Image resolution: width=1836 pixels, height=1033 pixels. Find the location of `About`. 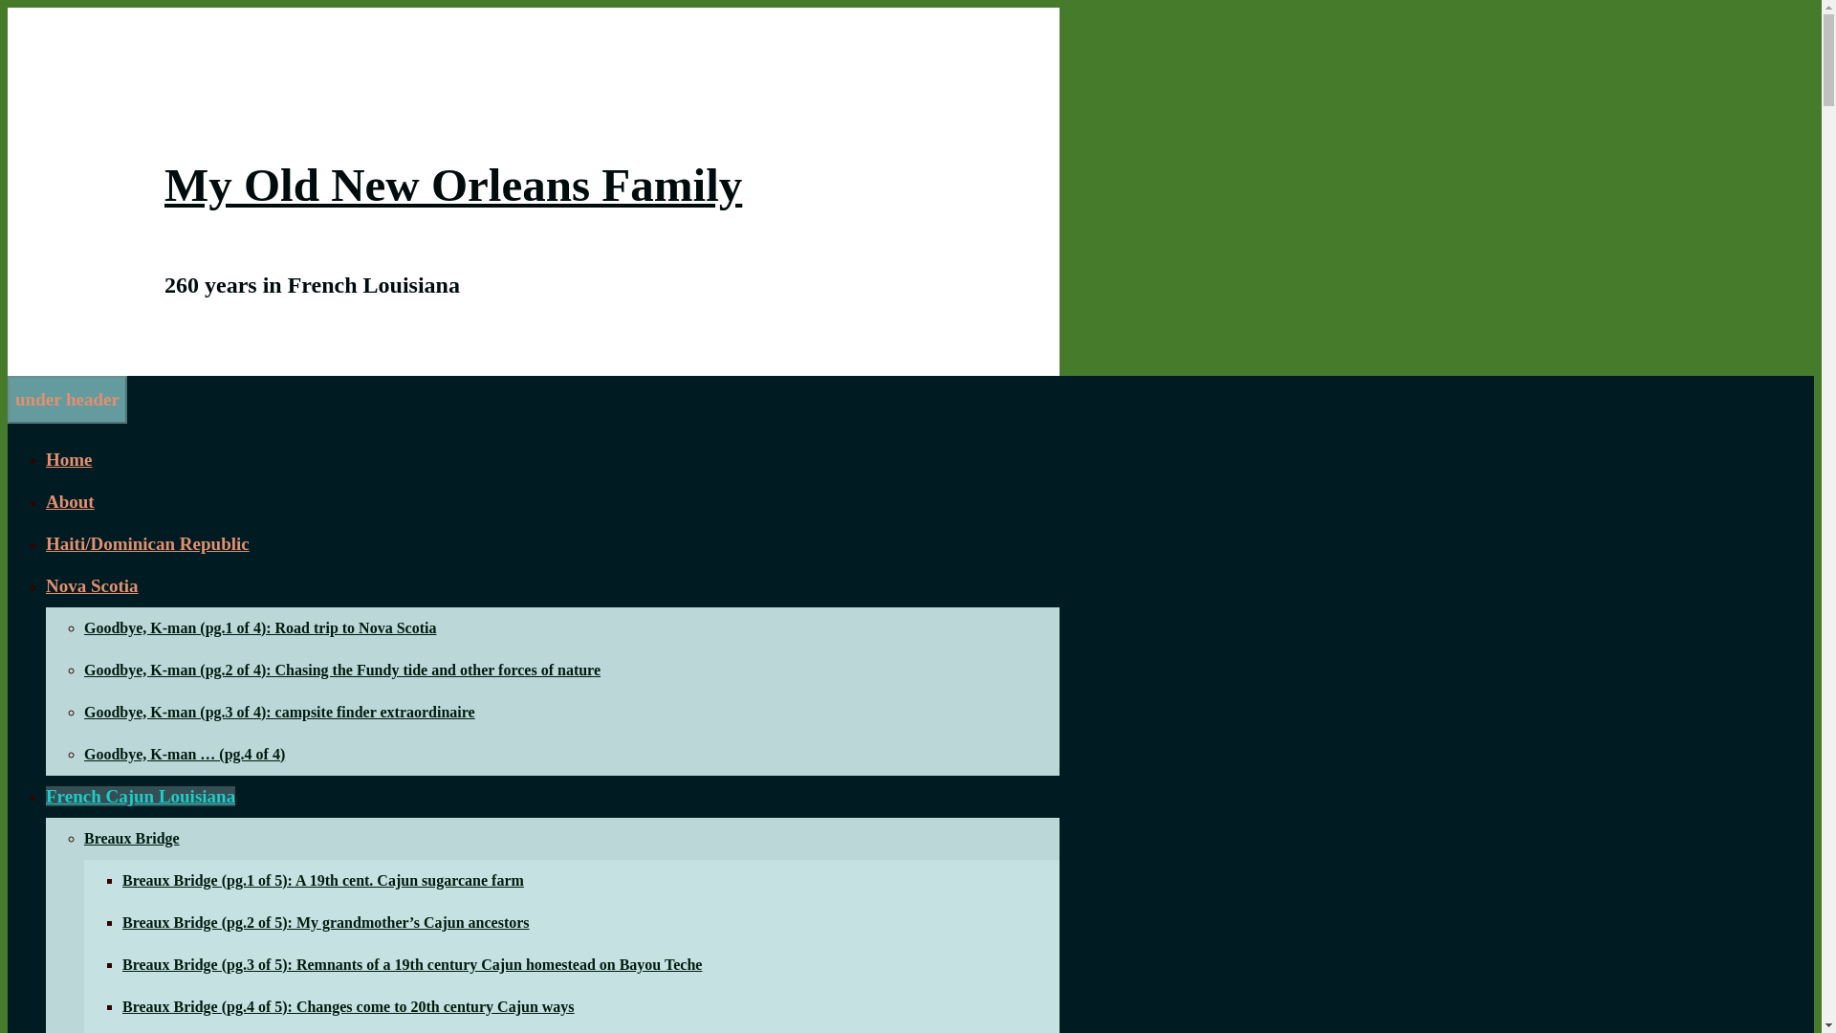

About is located at coordinates (71, 501).